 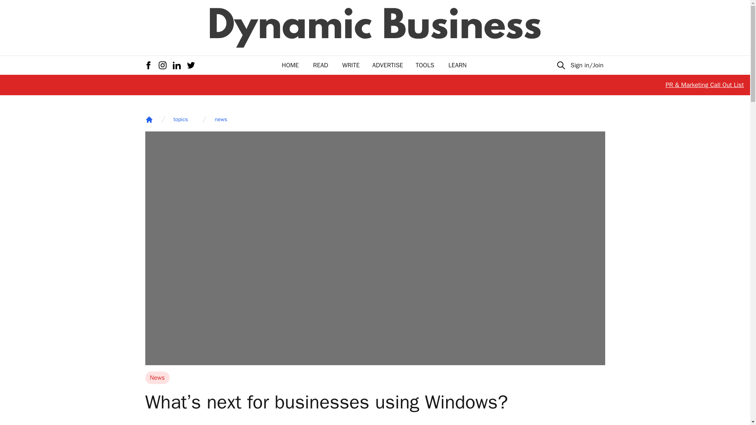 What do you see at coordinates (290, 65) in the screenshot?
I see `HOME` at bounding box center [290, 65].